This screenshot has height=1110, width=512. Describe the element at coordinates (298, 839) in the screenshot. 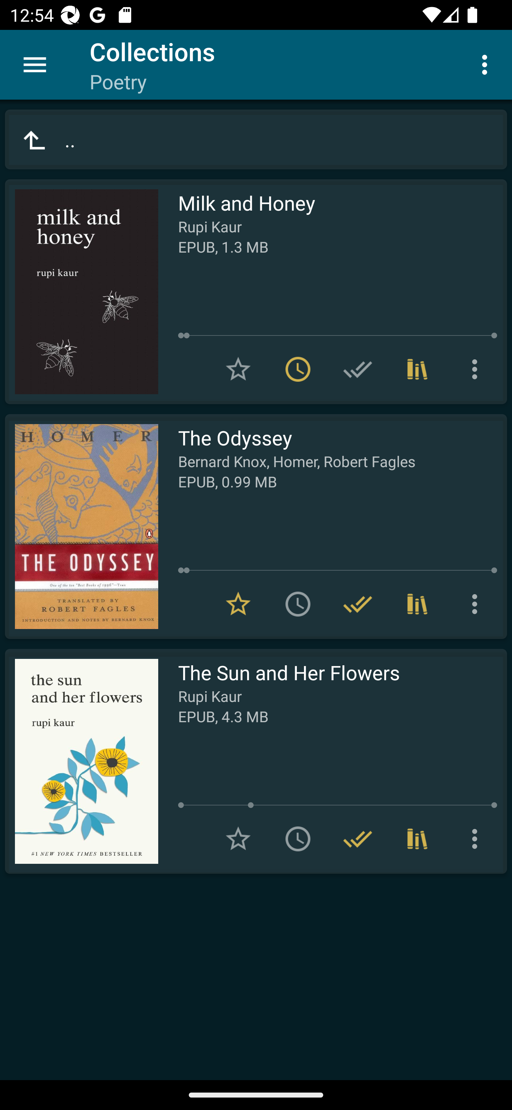

I see `Add to To read` at that location.